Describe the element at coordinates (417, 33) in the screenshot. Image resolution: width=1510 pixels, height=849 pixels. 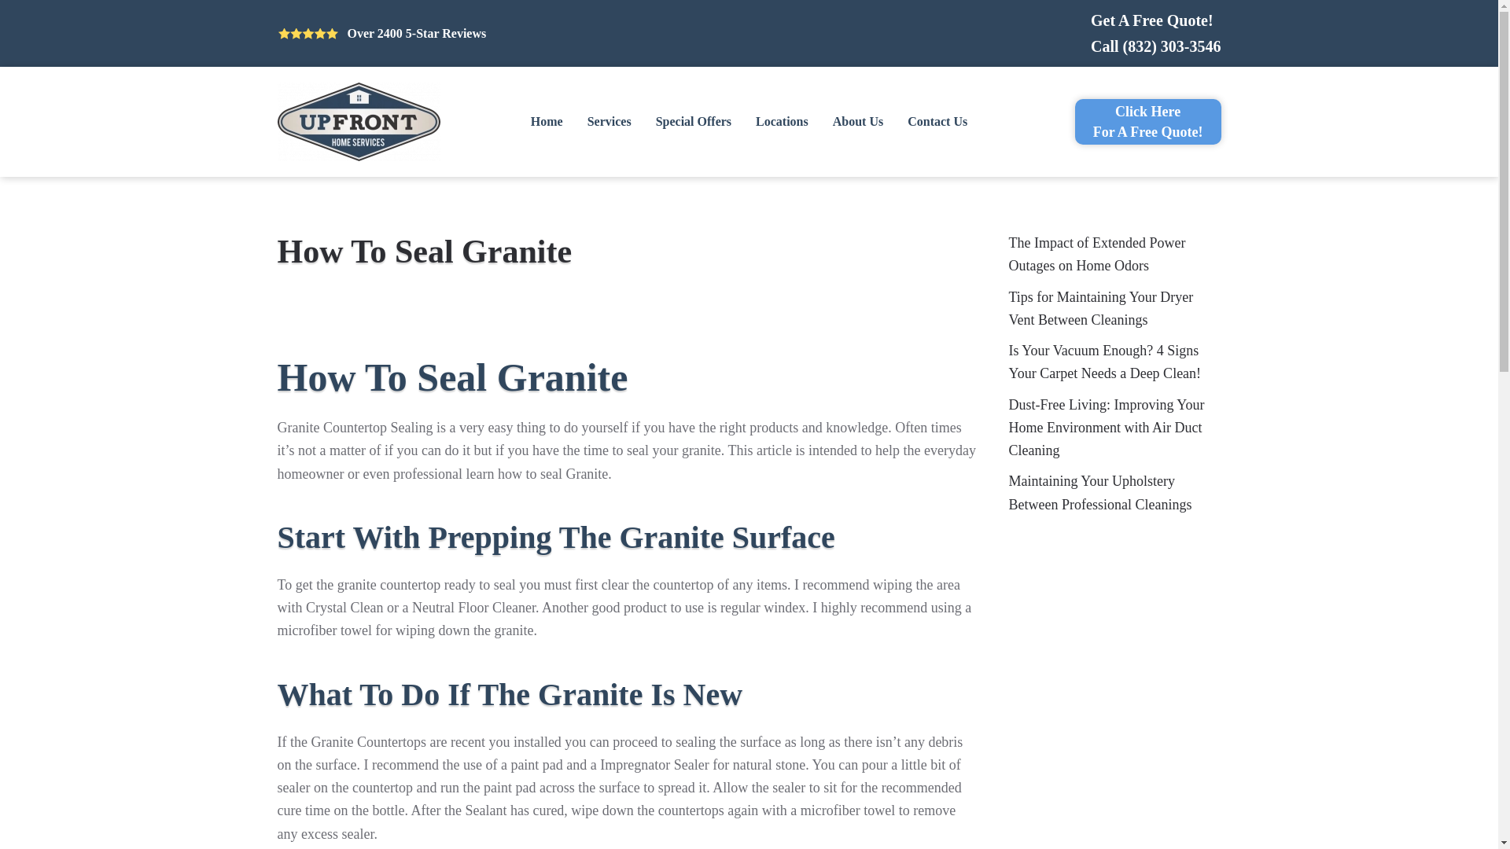
I see `Over 2400 5-Star Reviews` at that location.